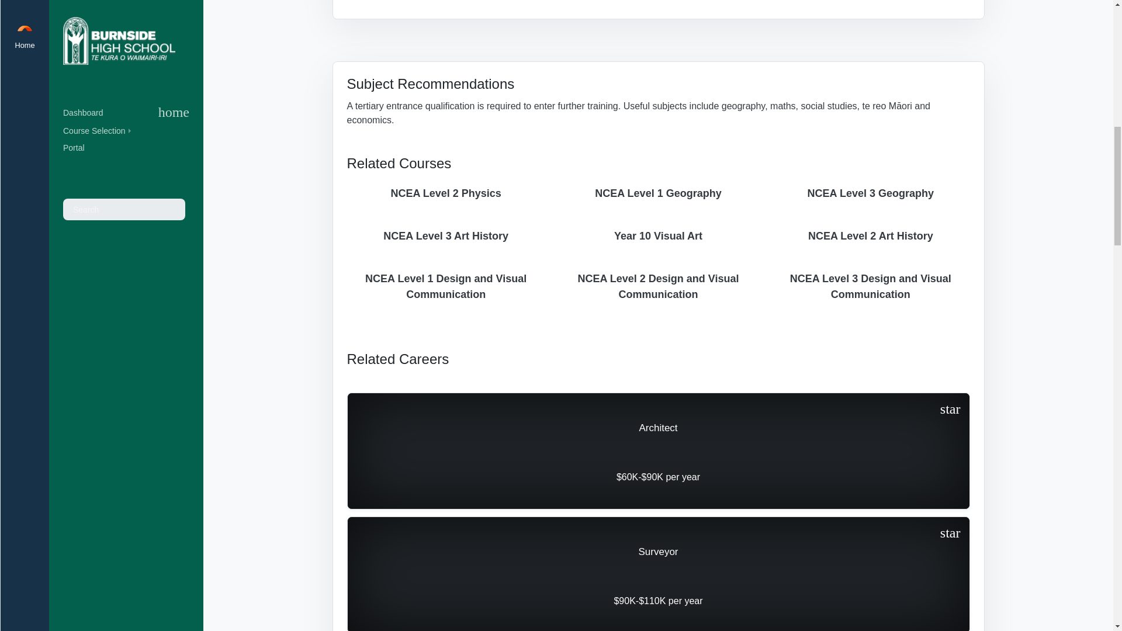 The image size is (1122, 631). What do you see at coordinates (446, 286) in the screenshot?
I see `NCEA Level 1 Design and Visual Communication` at bounding box center [446, 286].